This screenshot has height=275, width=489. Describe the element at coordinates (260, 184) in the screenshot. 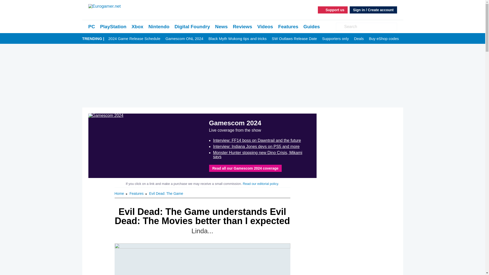

I see `Read our editorial policy` at that location.